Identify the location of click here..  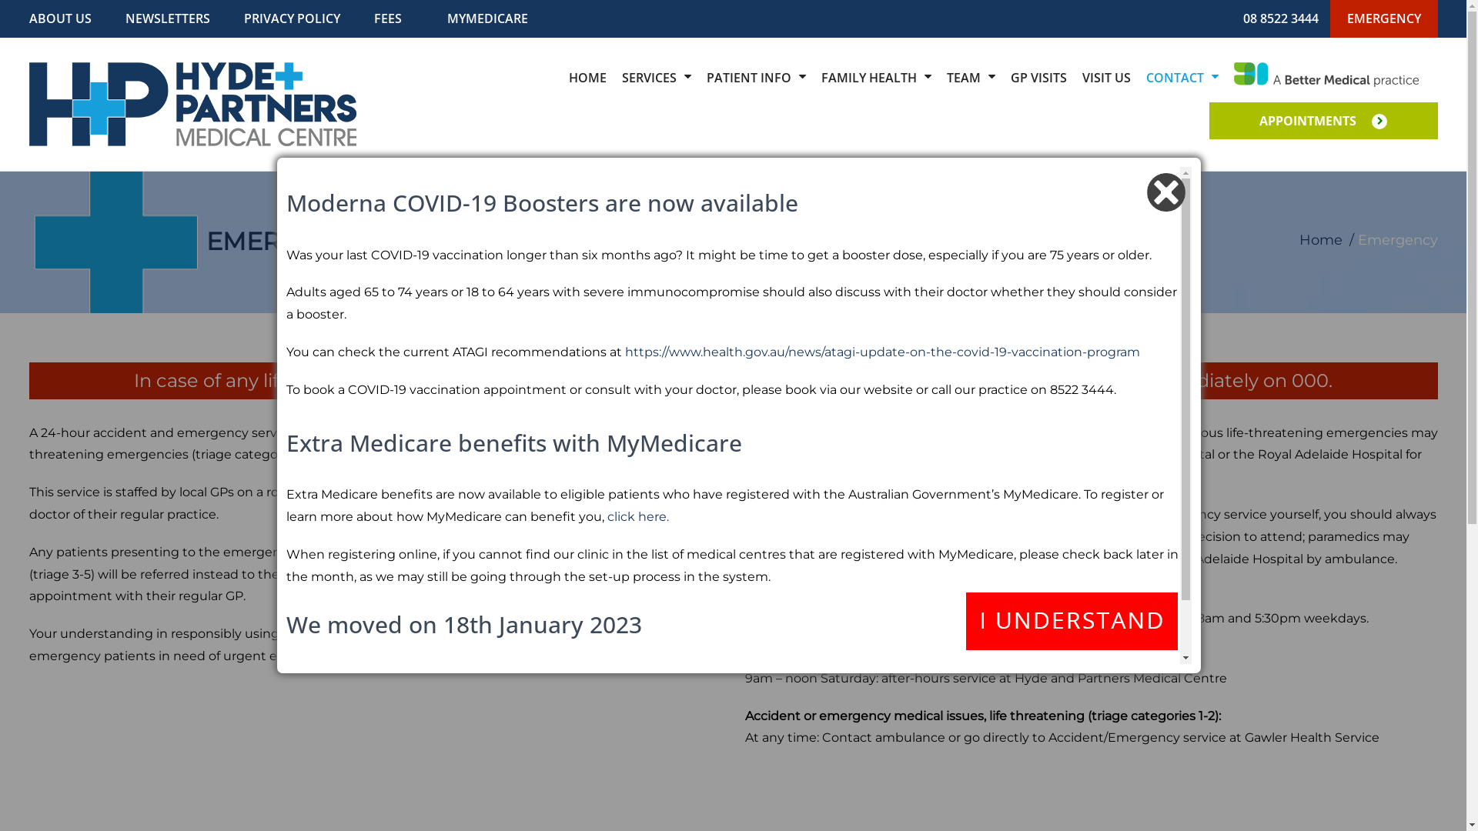
(638, 517).